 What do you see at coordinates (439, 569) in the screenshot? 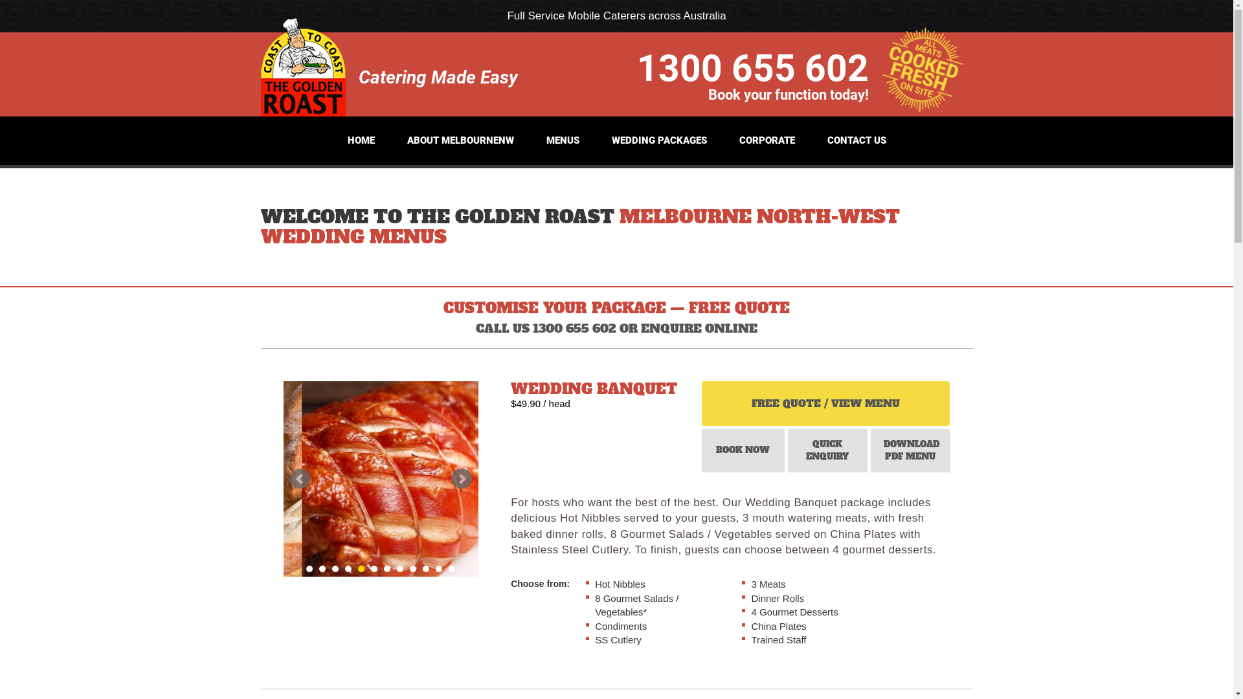
I see `11` at bounding box center [439, 569].